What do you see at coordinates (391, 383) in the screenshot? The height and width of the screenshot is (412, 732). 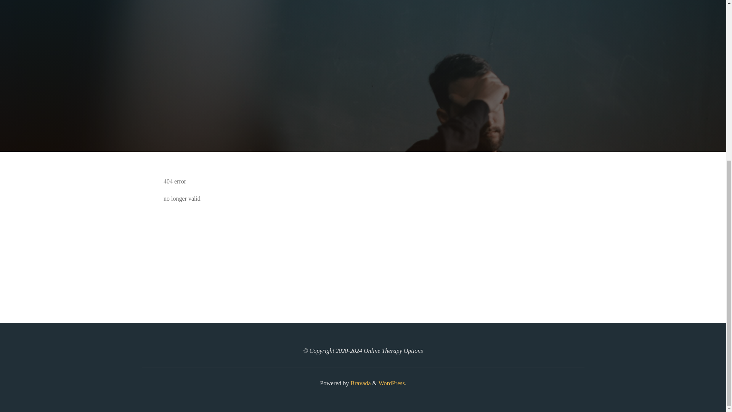 I see `Semantic Personal Publishing Platform` at bounding box center [391, 383].